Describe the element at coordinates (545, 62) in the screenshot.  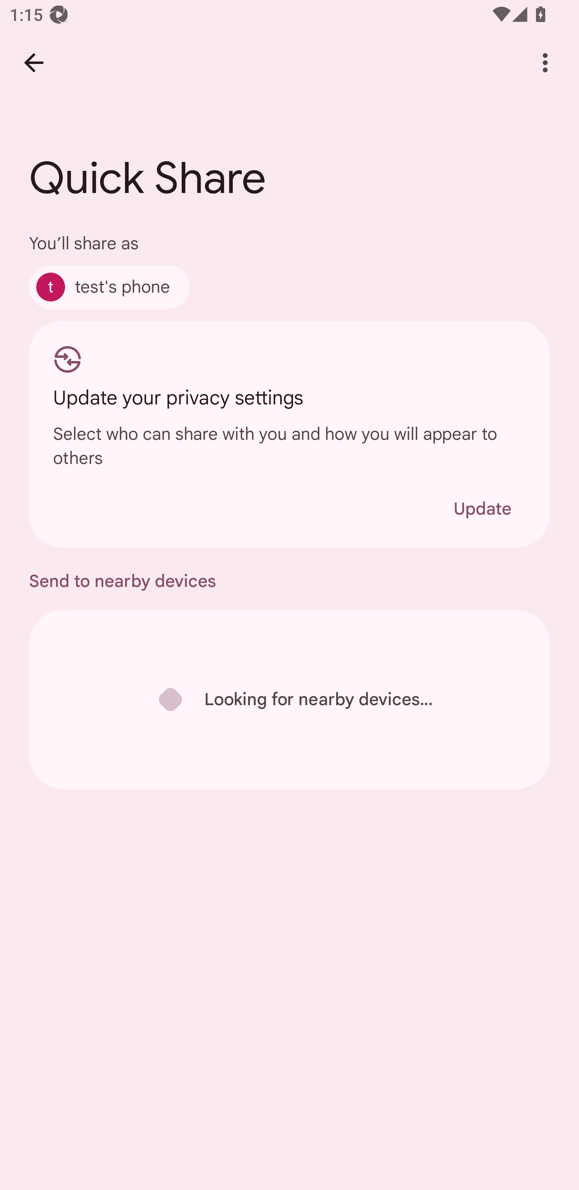
I see `More` at that location.